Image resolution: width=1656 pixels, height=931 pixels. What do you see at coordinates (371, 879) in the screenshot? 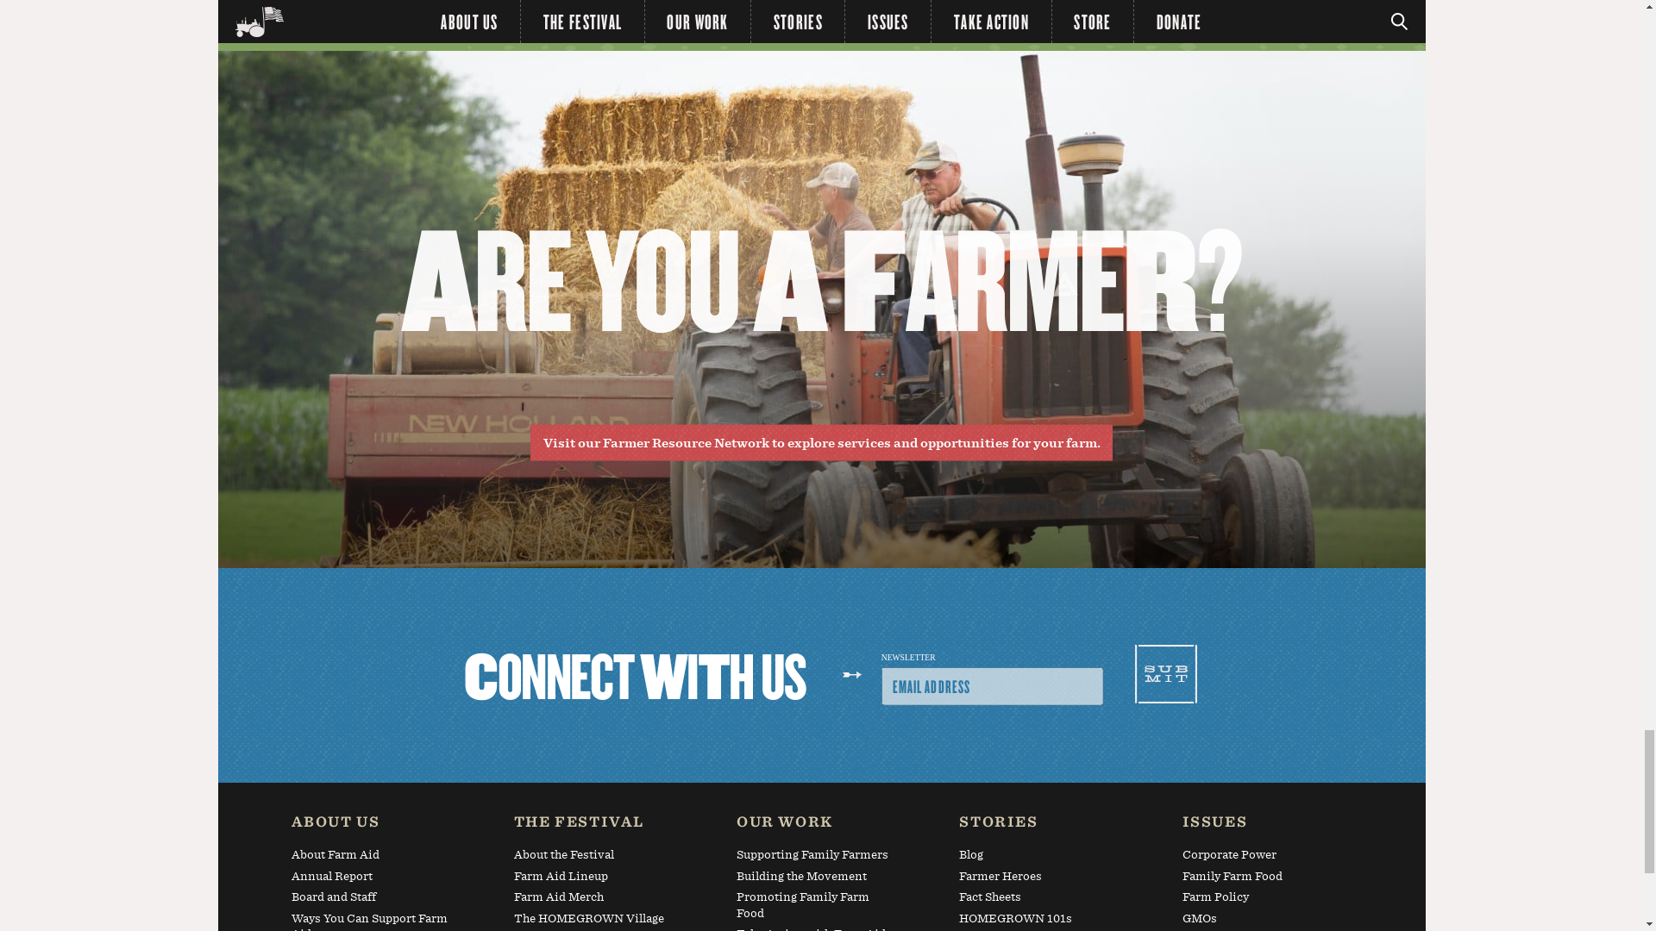
I see `Annual Report` at bounding box center [371, 879].